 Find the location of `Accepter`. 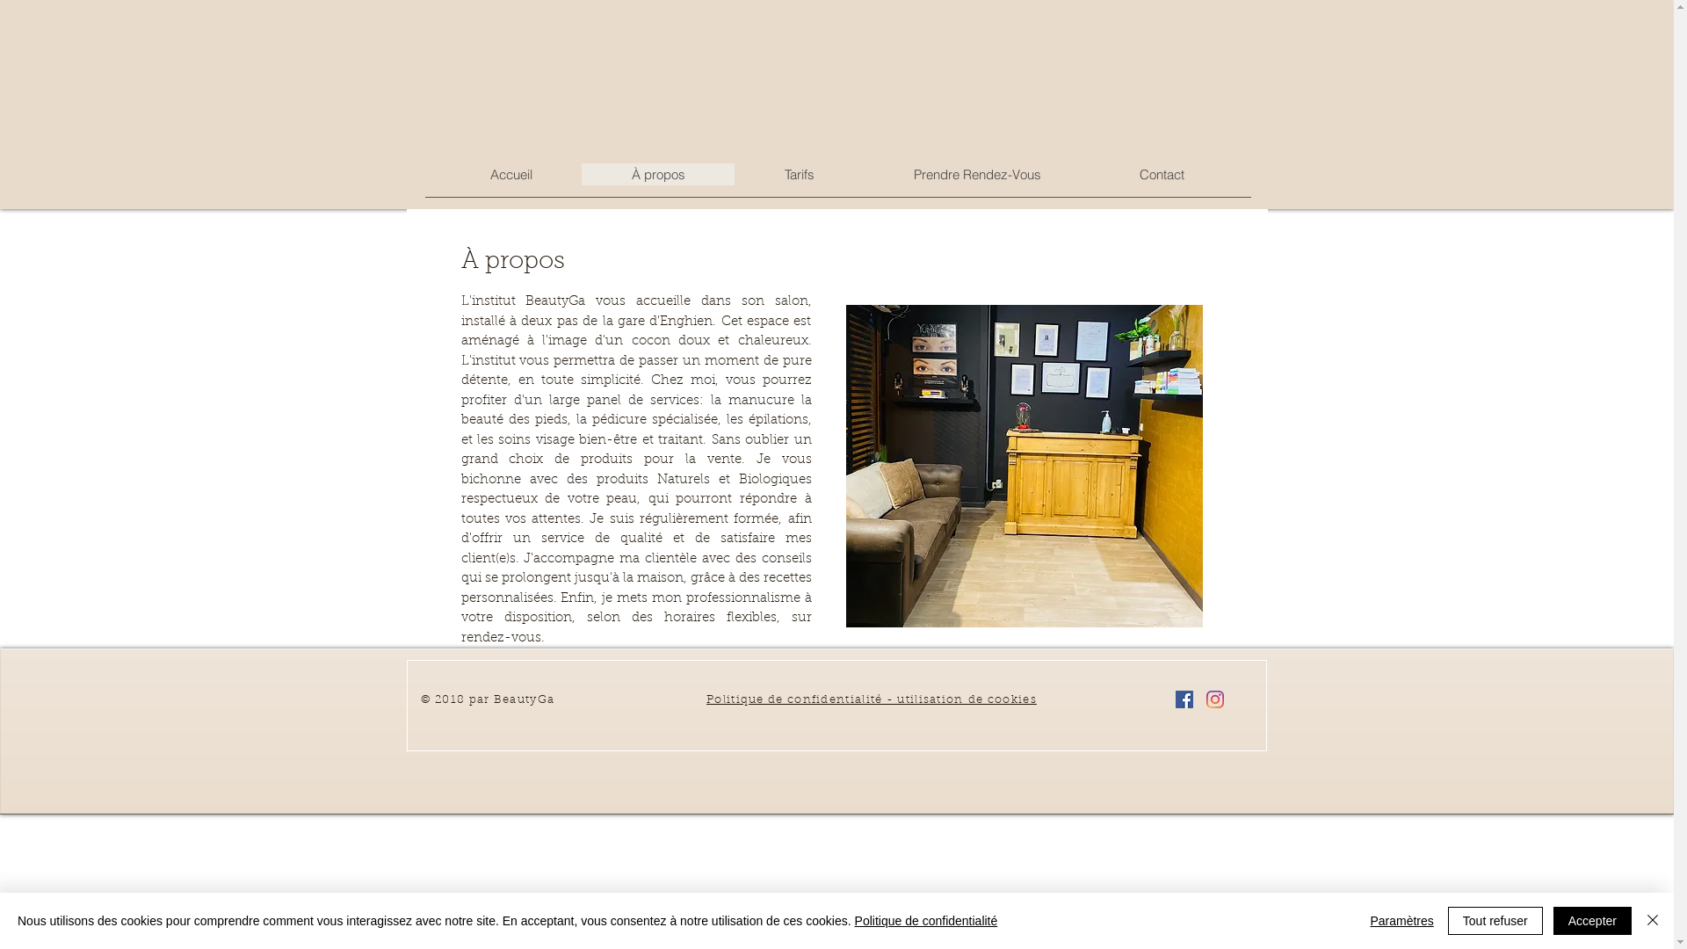

Accepter is located at coordinates (1592, 921).